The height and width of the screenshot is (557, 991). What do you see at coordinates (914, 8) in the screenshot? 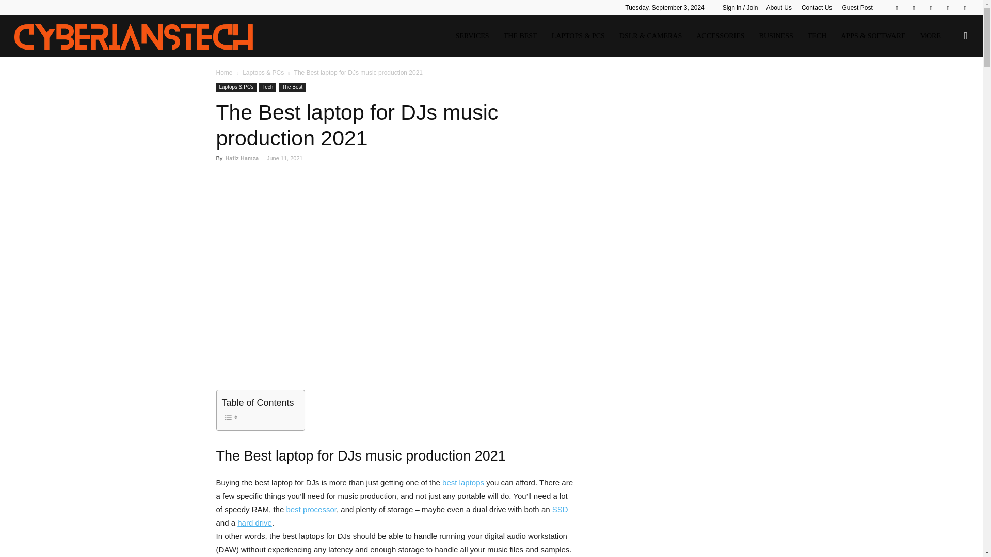
I see `Pinterest` at bounding box center [914, 8].